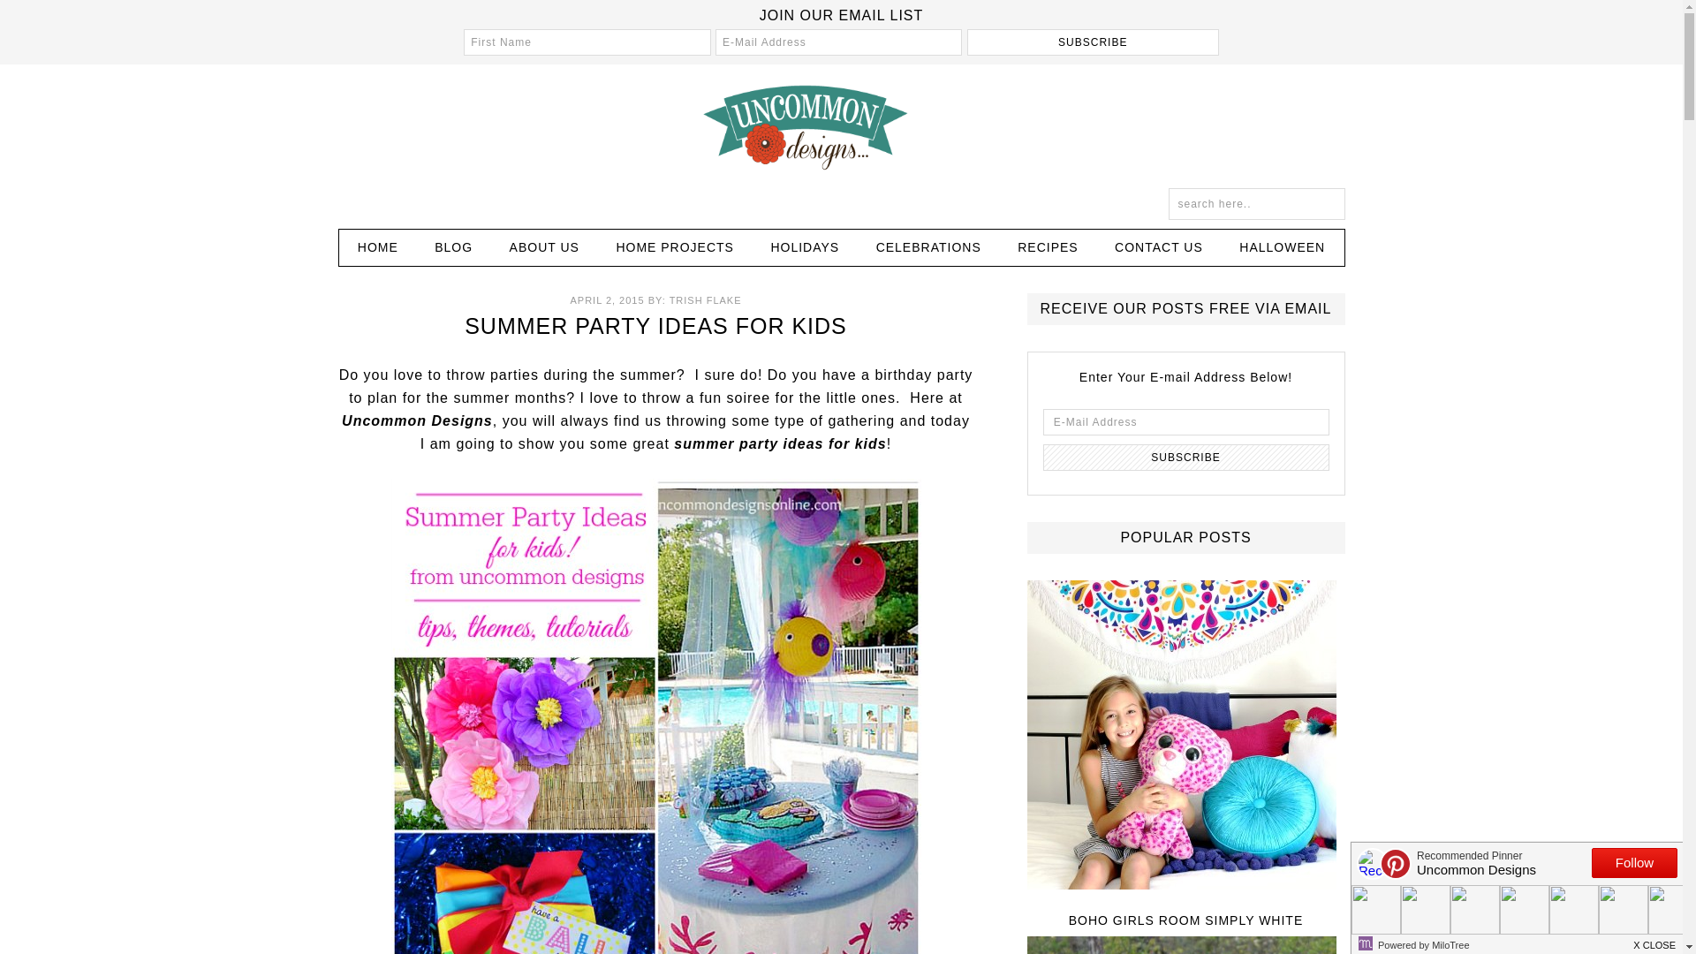 This screenshot has width=1696, height=954. I want to click on Holidays, so click(804, 247).